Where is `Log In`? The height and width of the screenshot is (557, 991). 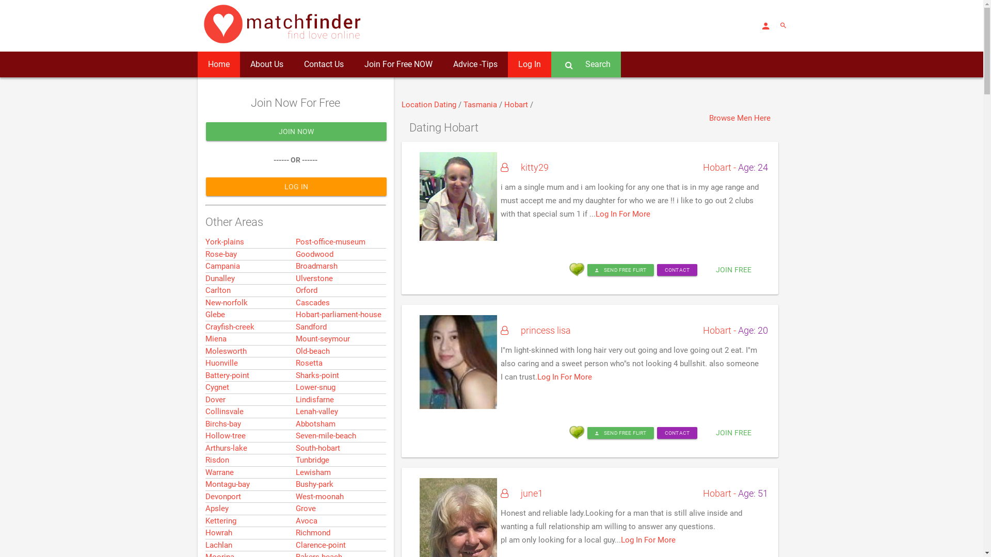
Log In is located at coordinates (530, 64).